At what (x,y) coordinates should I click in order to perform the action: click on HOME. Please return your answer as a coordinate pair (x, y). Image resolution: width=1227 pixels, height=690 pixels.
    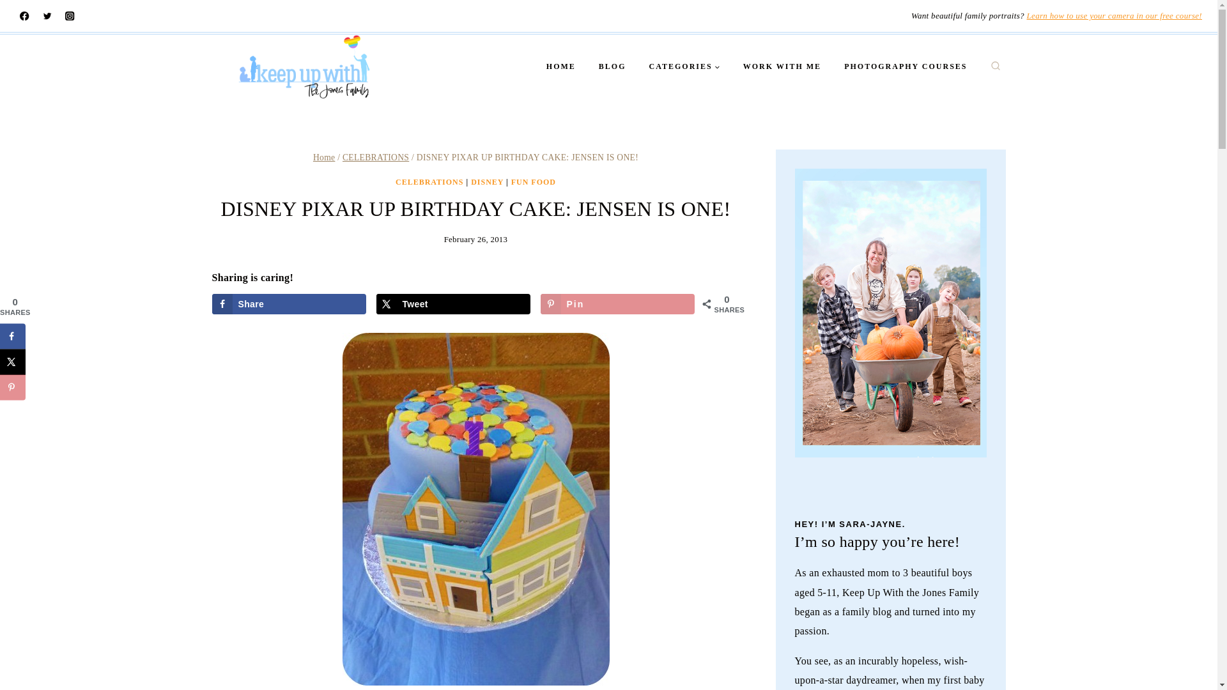
    Looking at the image, I should click on (561, 66).